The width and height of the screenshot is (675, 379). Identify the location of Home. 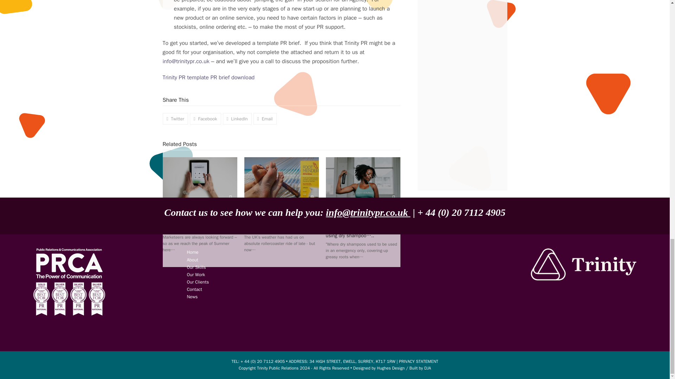
(193, 252).